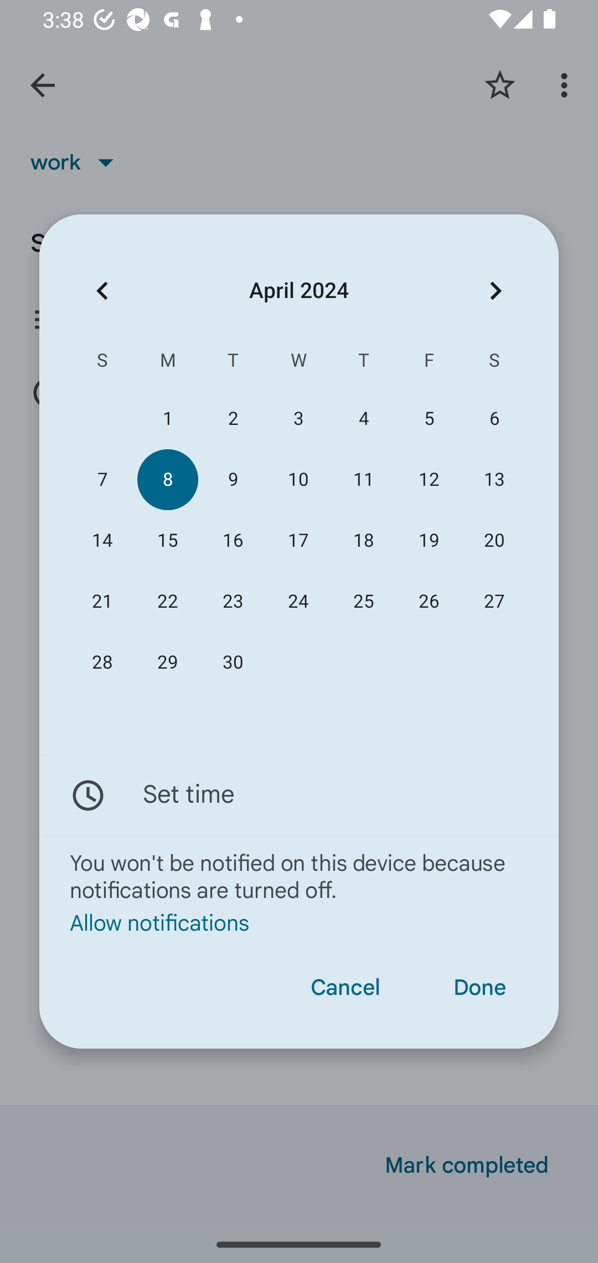  Describe the element at coordinates (299, 795) in the screenshot. I see `Set time` at that location.